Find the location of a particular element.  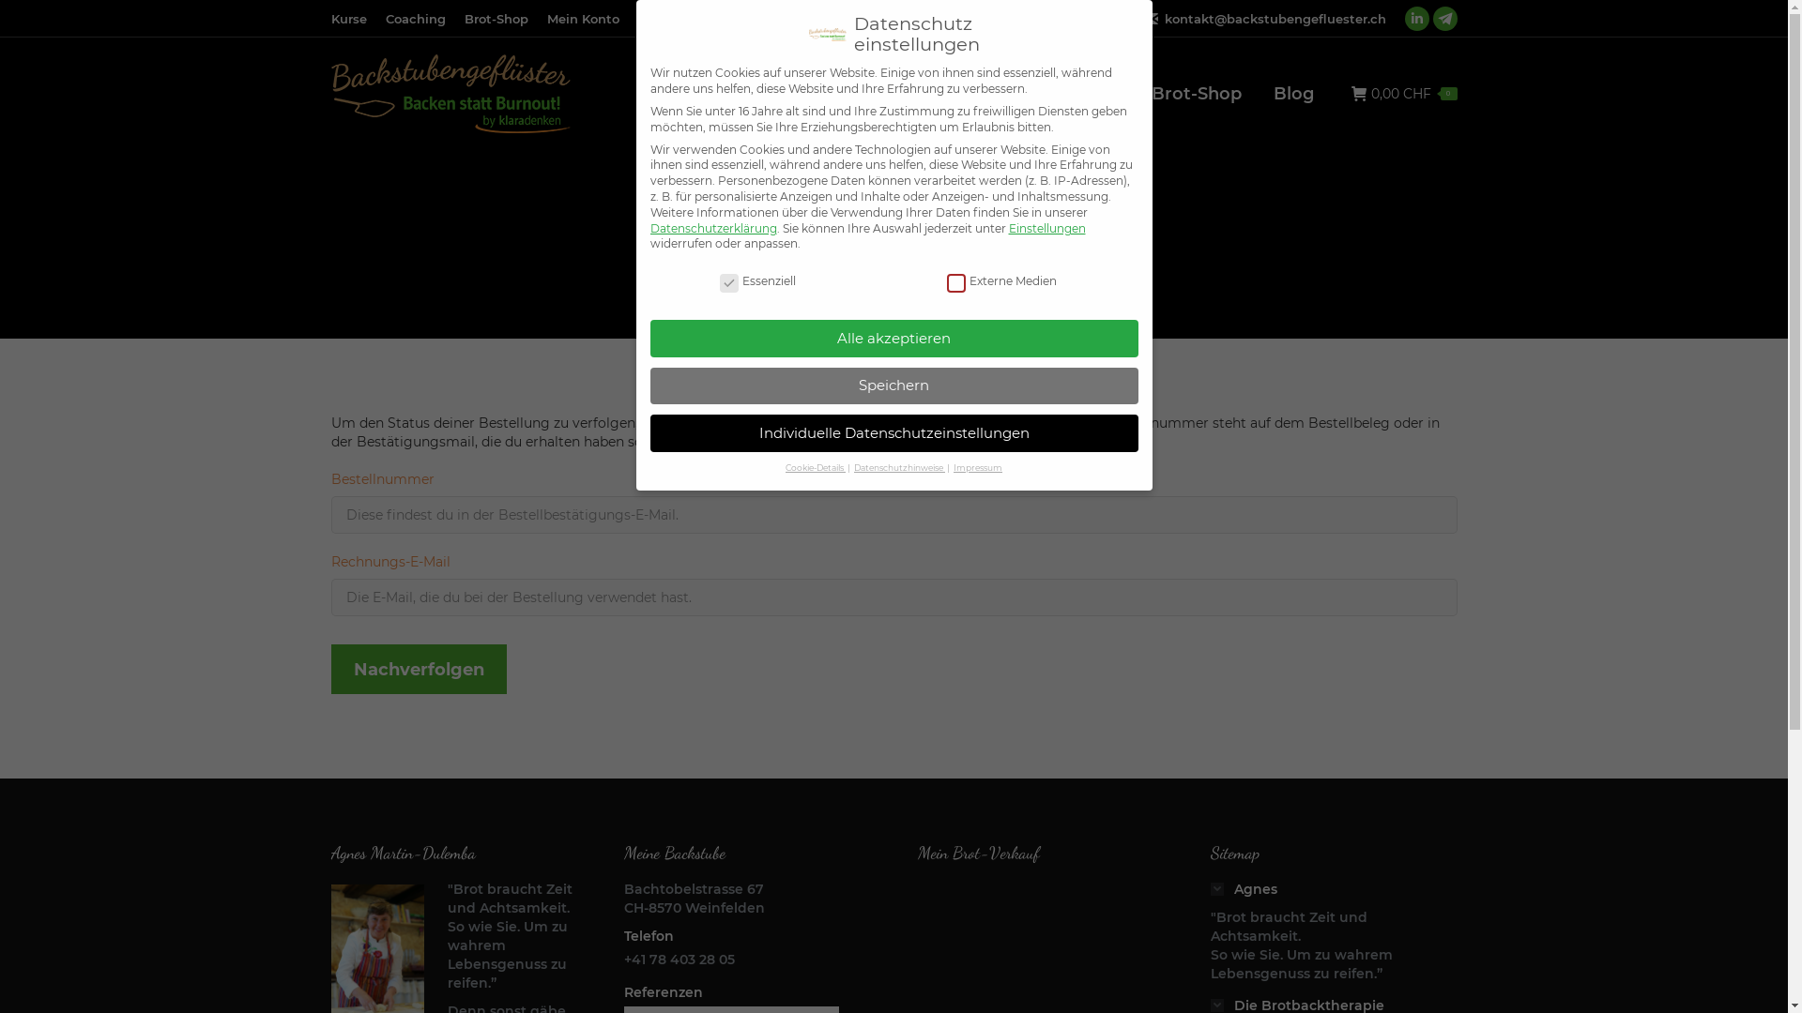

Mein Konto is located at coordinates (582, 19).